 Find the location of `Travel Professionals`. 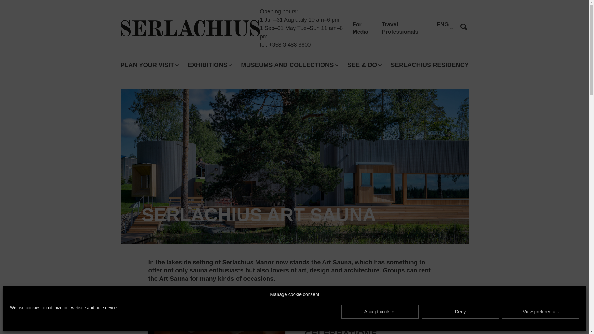

Travel Professionals is located at coordinates (400, 28).